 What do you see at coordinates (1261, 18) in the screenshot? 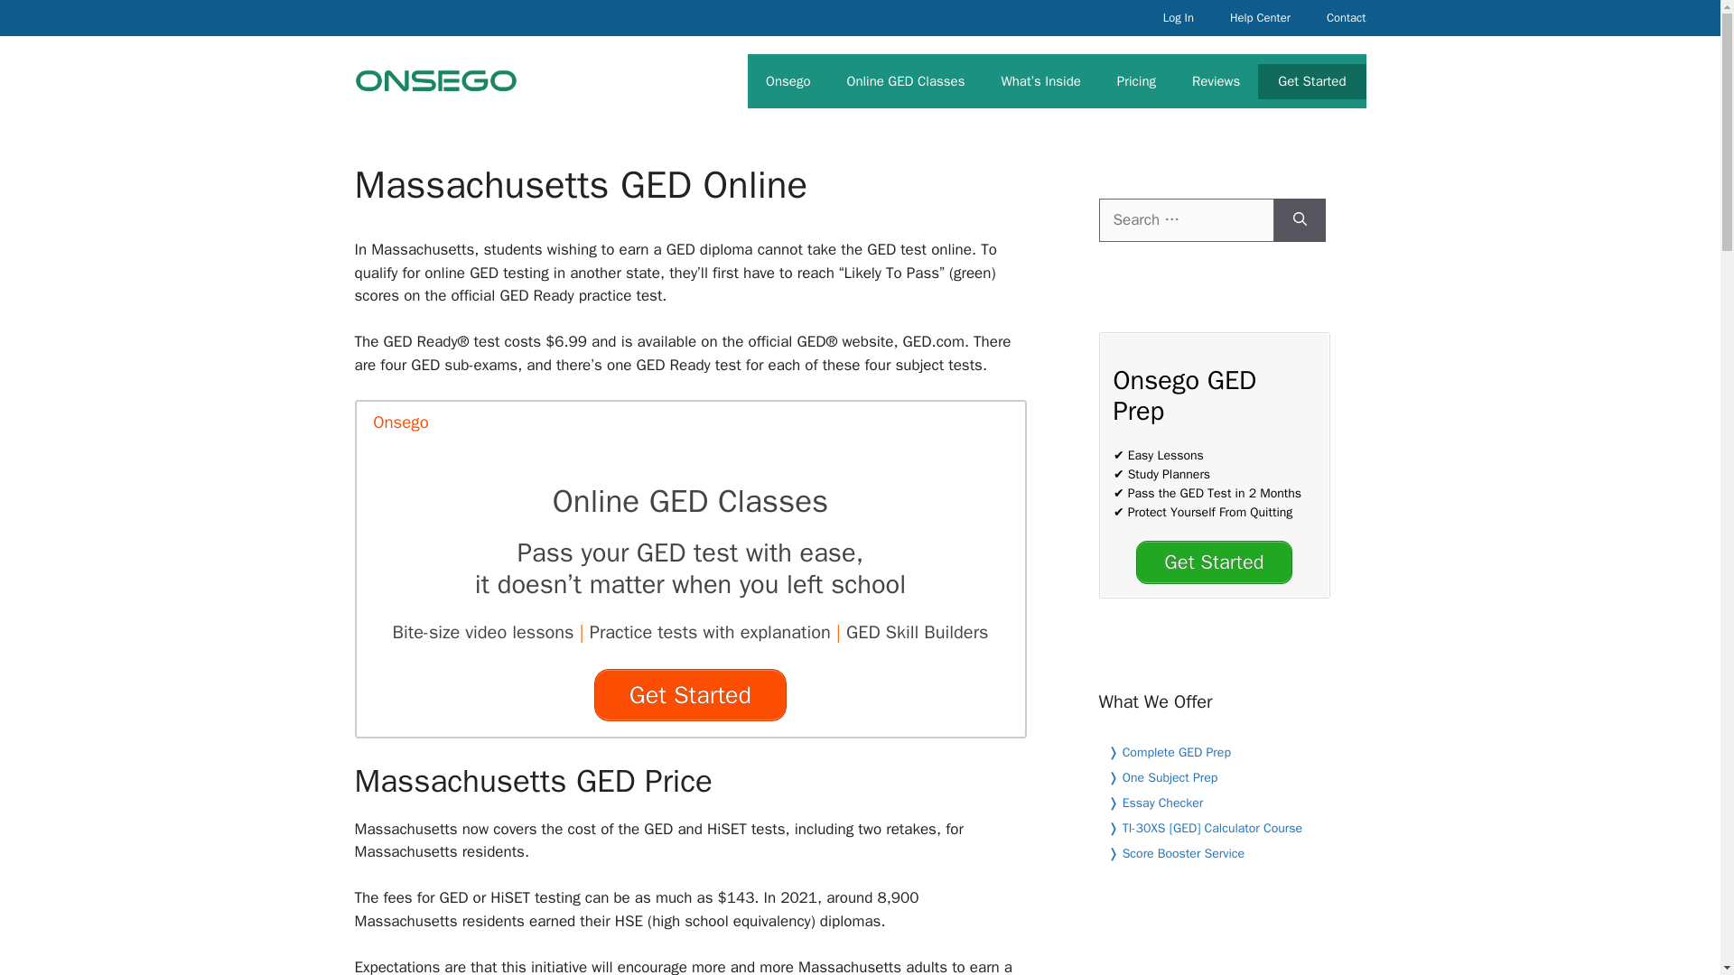
I see `Help Center` at bounding box center [1261, 18].